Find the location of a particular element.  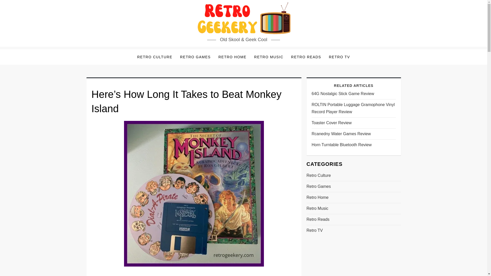

RETRO HOME is located at coordinates (232, 57).